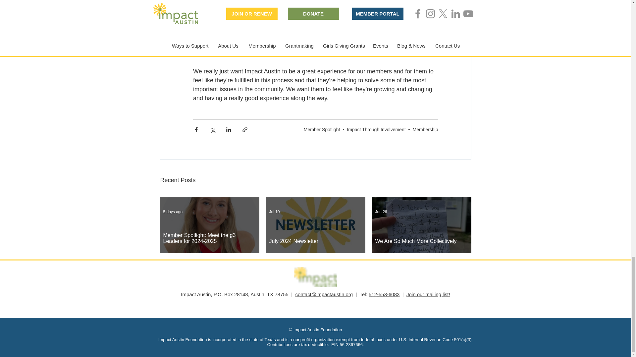 The image size is (636, 357). I want to click on Jun 26, so click(381, 212).